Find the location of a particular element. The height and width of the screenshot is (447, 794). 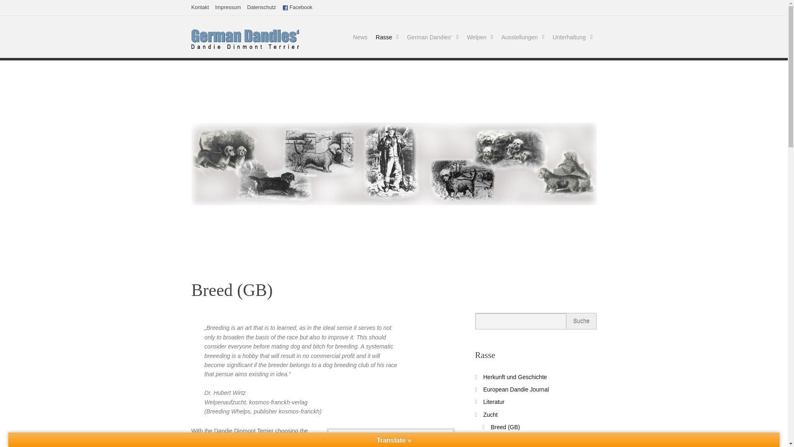

News is located at coordinates (360, 37).